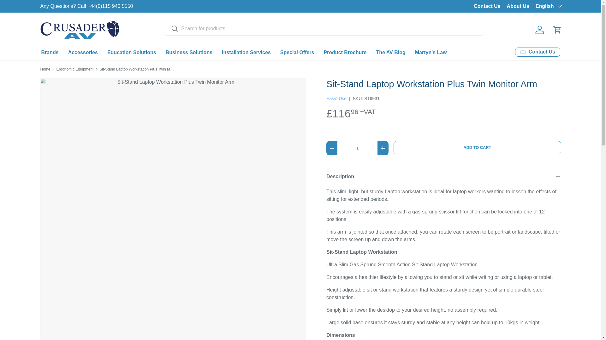  I want to click on Search, so click(171, 29).